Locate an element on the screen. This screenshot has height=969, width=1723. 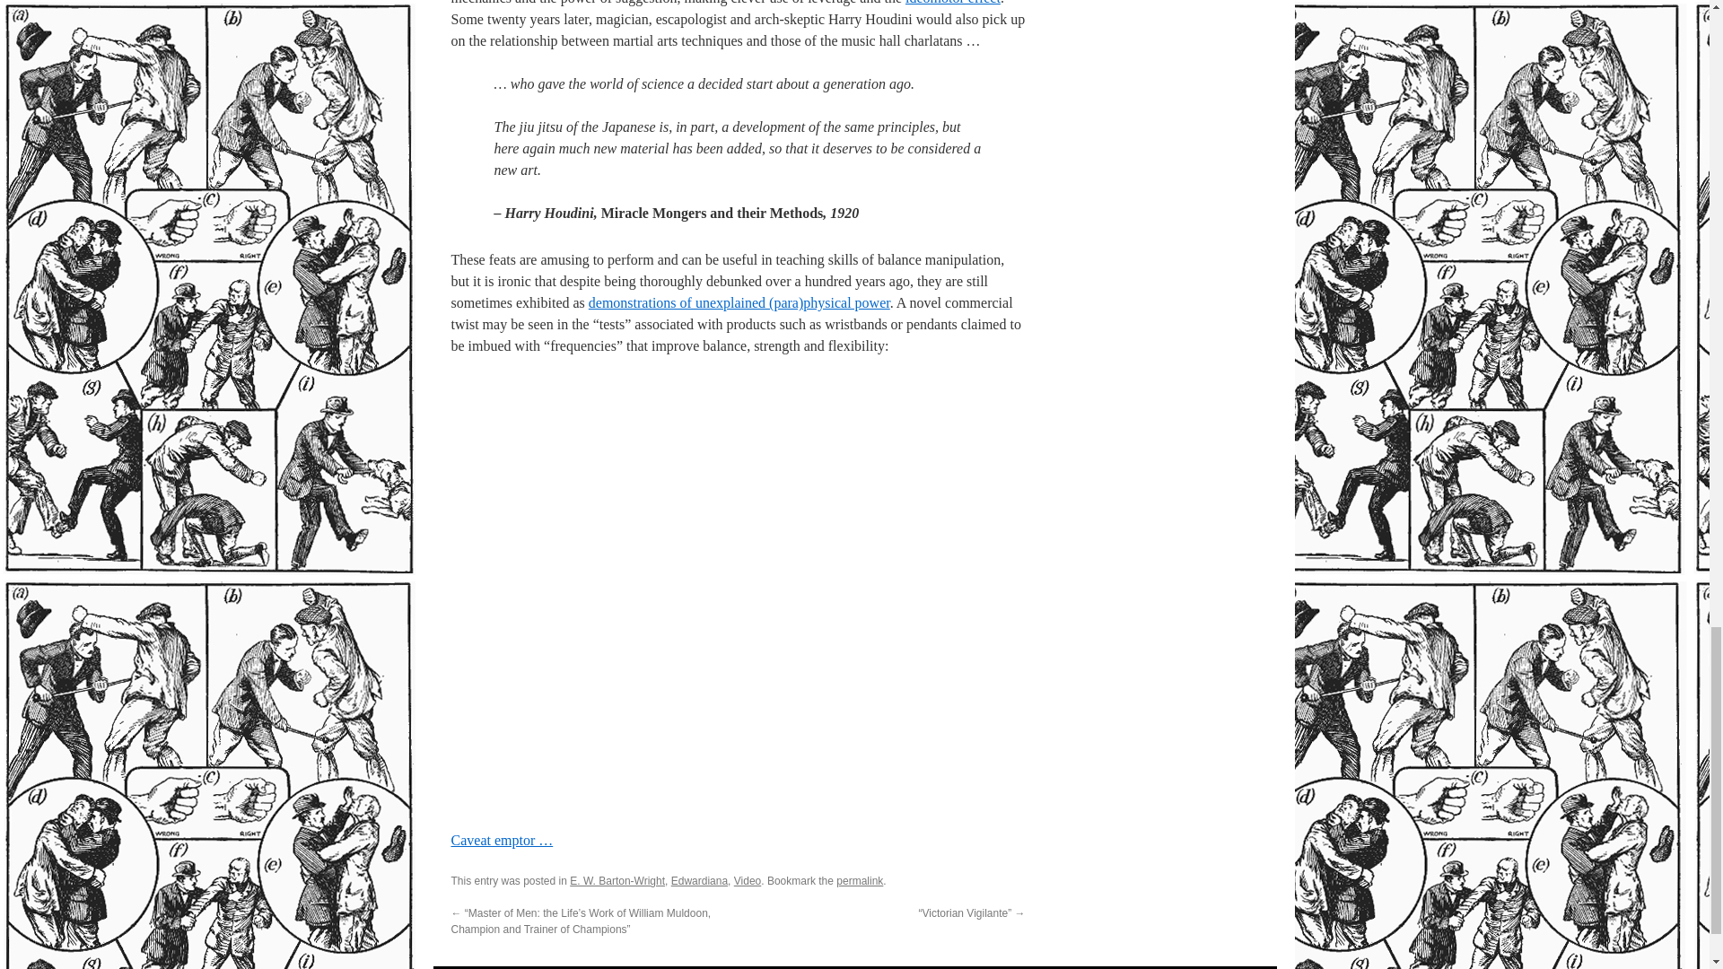
ideomotor effect is located at coordinates (953, 3).